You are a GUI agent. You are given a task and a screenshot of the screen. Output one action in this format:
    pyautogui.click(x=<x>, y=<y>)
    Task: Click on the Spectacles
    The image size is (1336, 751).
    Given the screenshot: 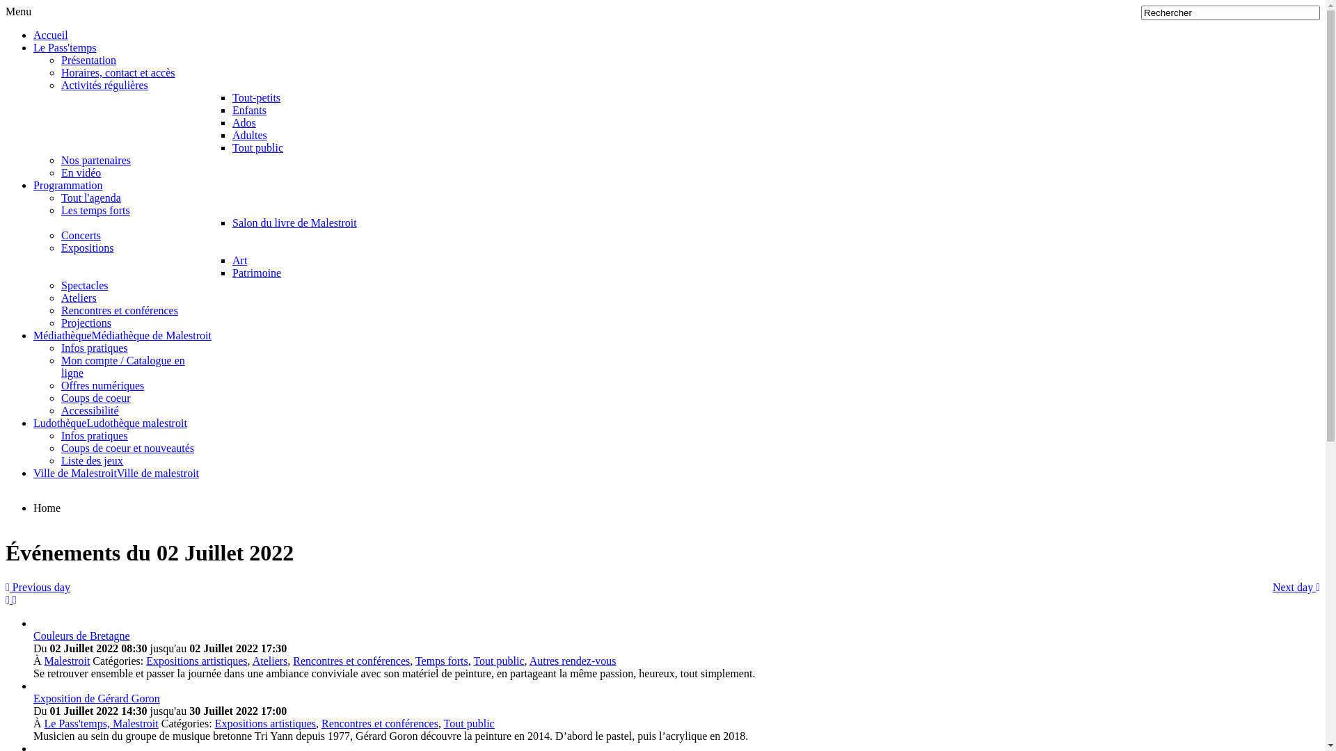 What is the action you would take?
    pyautogui.click(x=85, y=285)
    